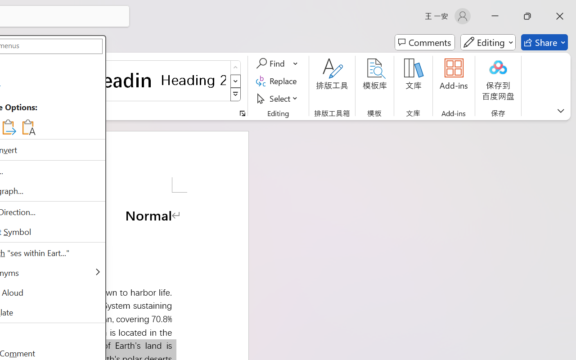  Describe the element at coordinates (236, 94) in the screenshot. I see `Styles` at that location.